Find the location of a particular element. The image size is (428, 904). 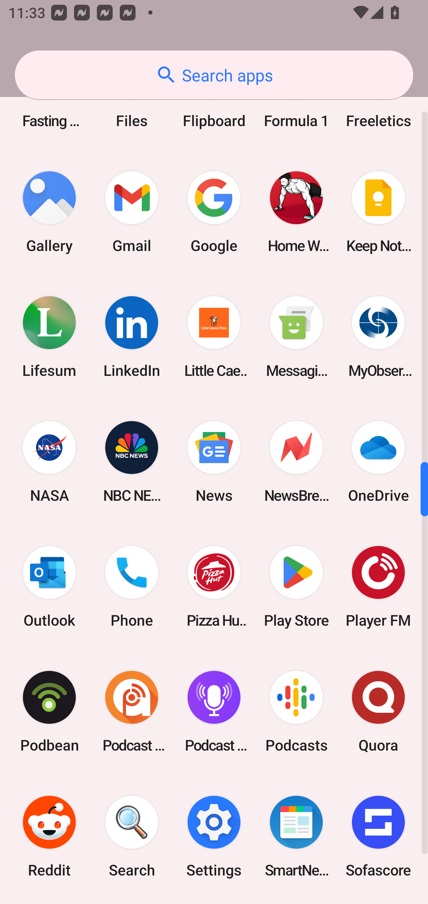

Podbean is located at coordinates (49, 711).